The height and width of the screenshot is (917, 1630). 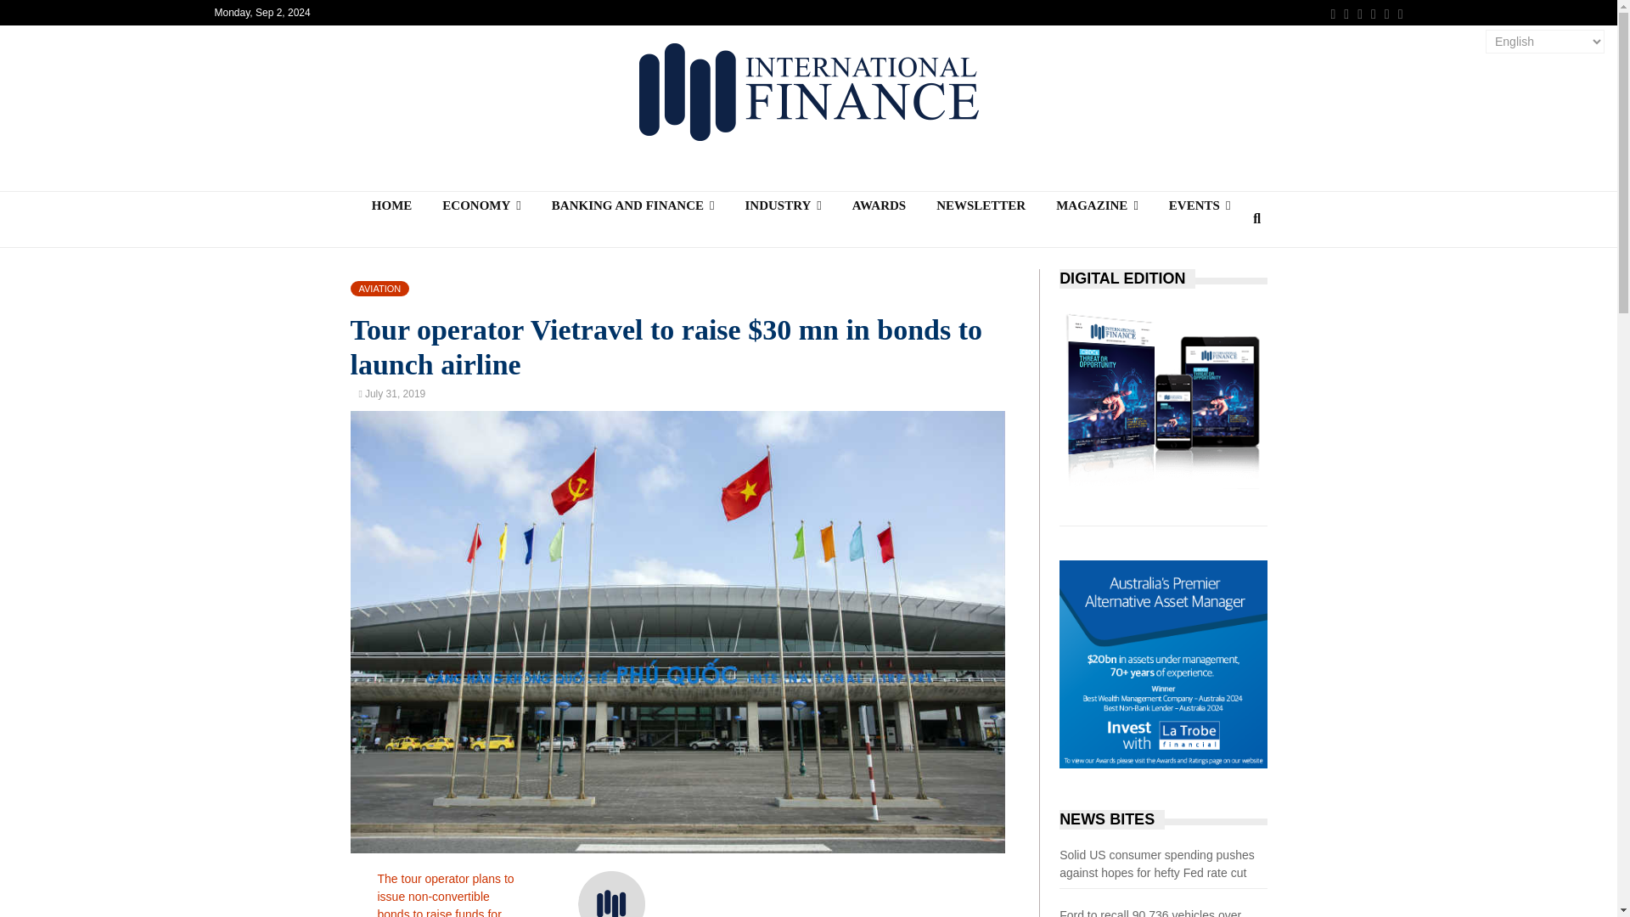 I want to click on HOME, so click(x=392, y=205).